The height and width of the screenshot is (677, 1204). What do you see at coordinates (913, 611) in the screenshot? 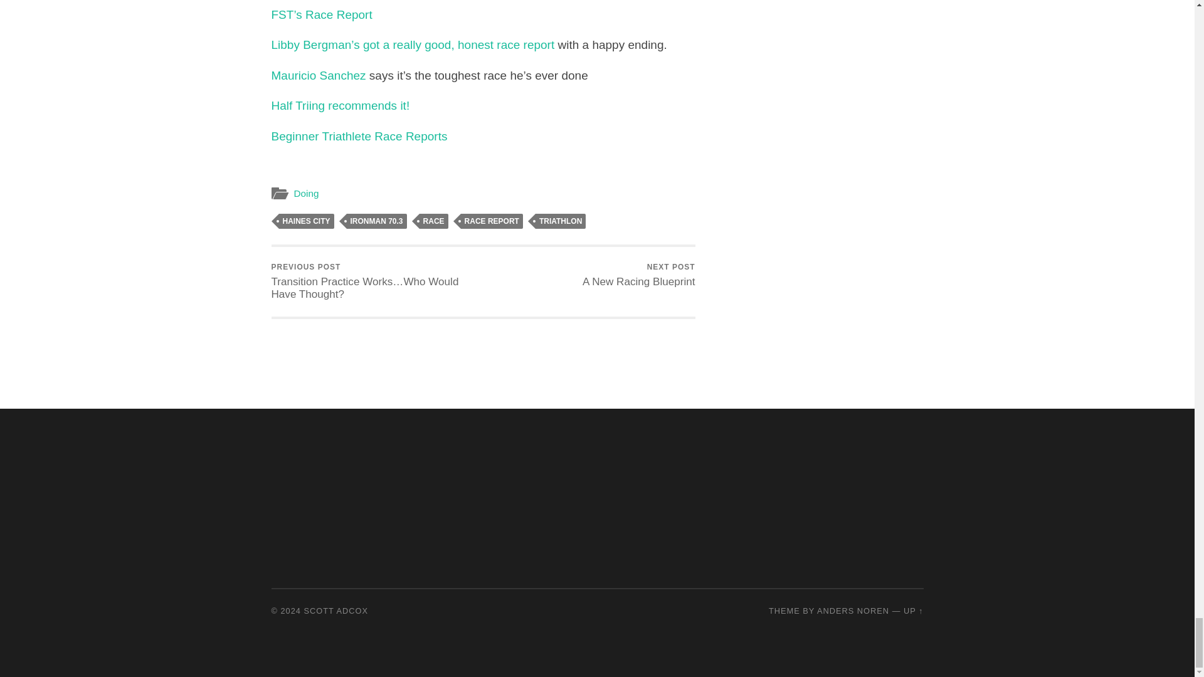
I see `To the top` at bounding box center [913, 611].